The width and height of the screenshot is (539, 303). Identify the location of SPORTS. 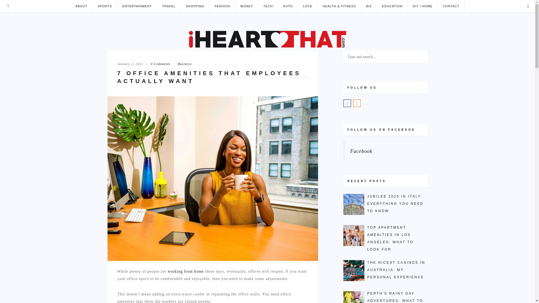
(104, 6).